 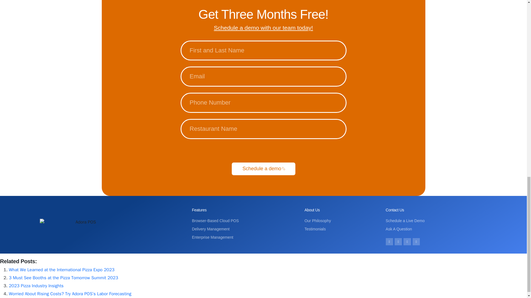 I want to click on Browser-Based Cloud POS, so click(x=245, y=221).